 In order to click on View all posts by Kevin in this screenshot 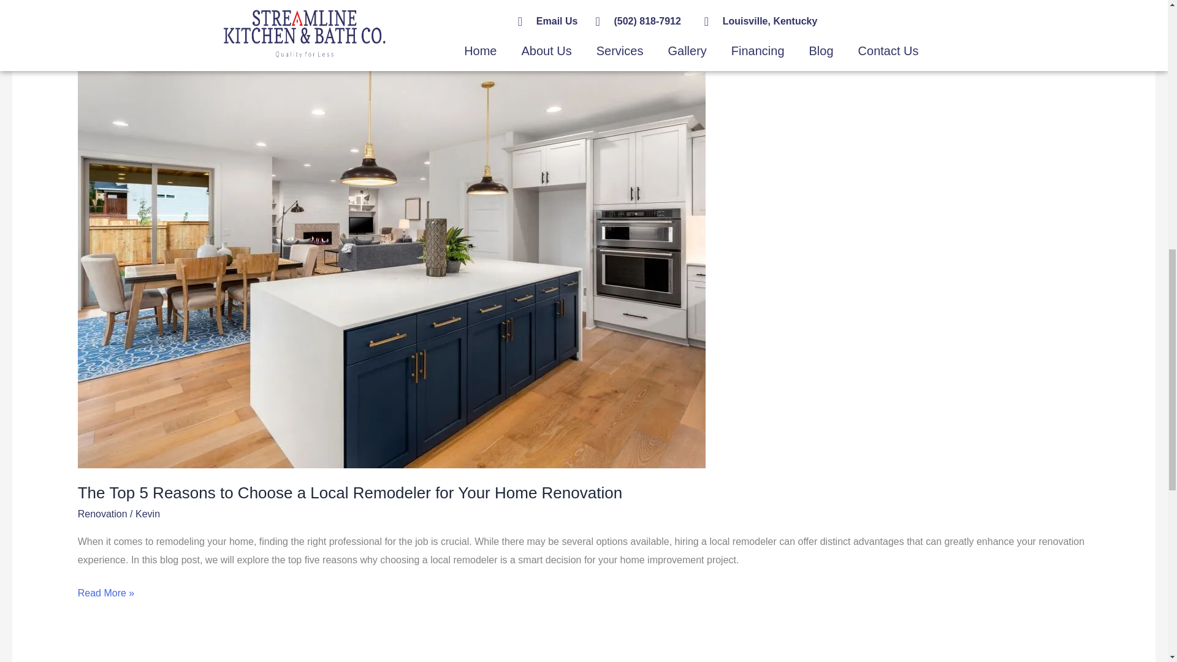, I will do `click(147, 514)`.